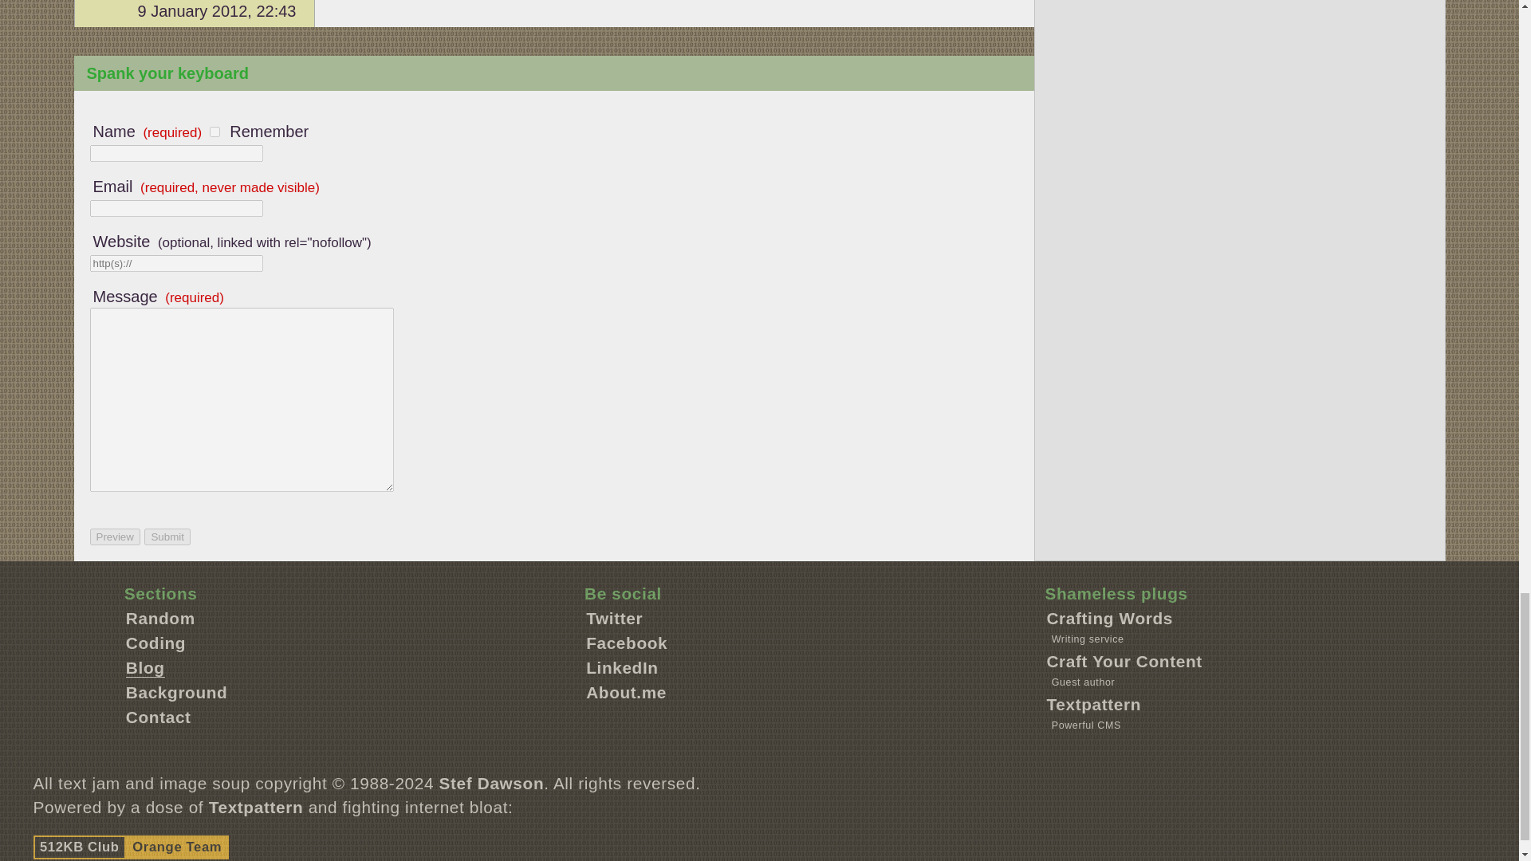 This screenshot has width=1531, height=861. I want to click on Blog, so click(145, 668).